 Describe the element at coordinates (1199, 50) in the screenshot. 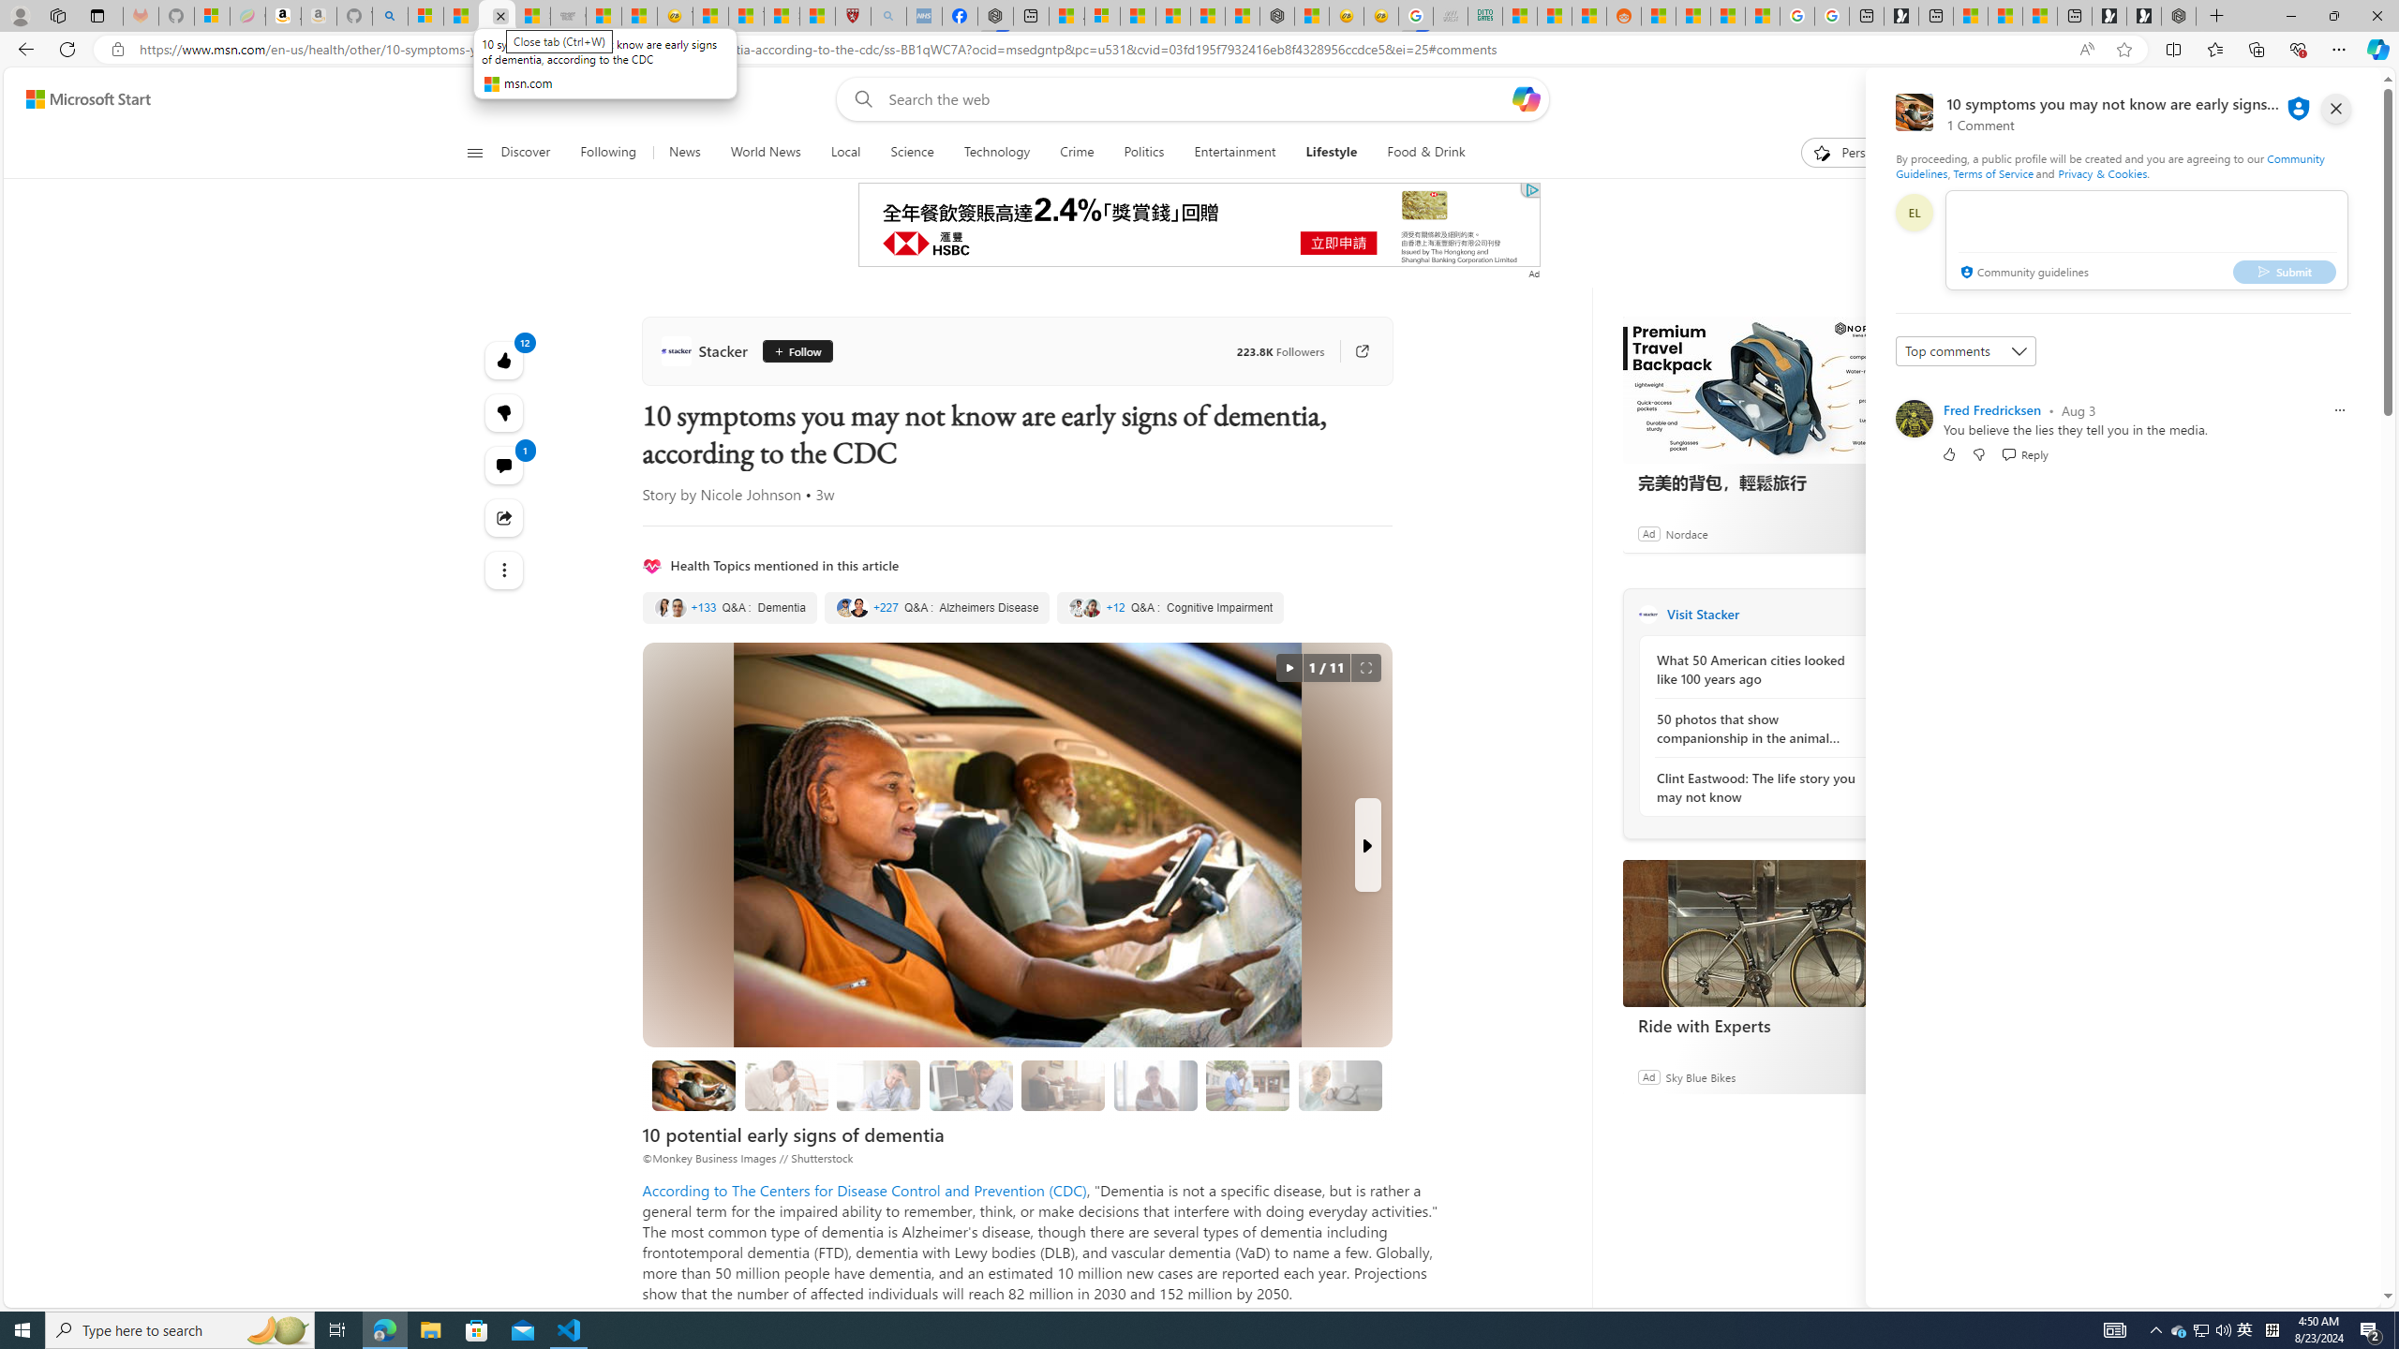

I see `App bar` at that location.